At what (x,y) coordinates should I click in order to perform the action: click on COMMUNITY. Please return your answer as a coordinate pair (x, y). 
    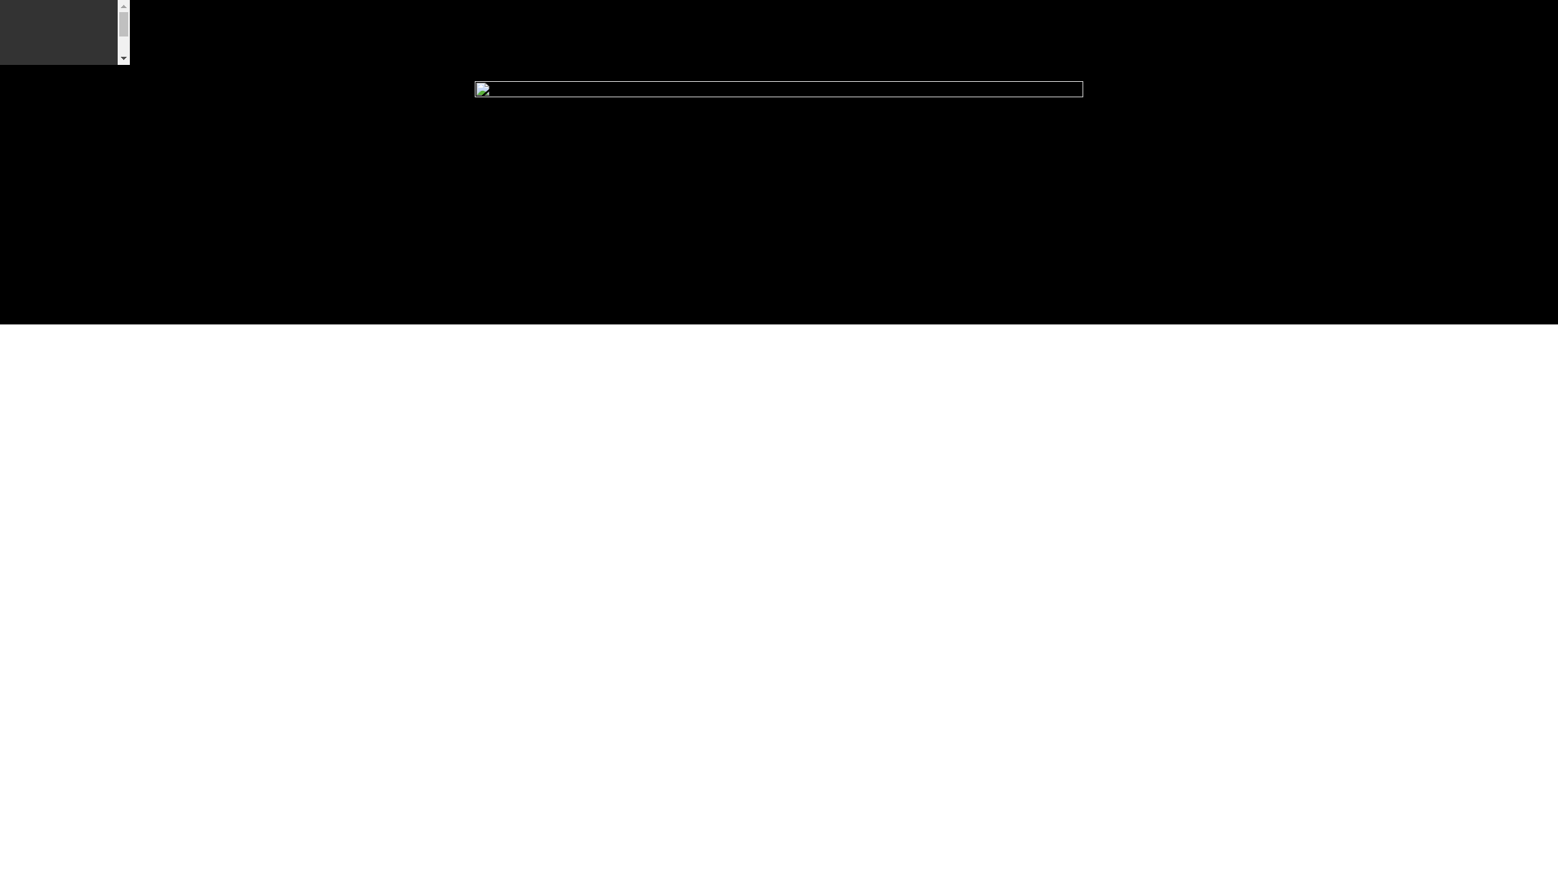
    Looking at the image, I should click on (21, 440).